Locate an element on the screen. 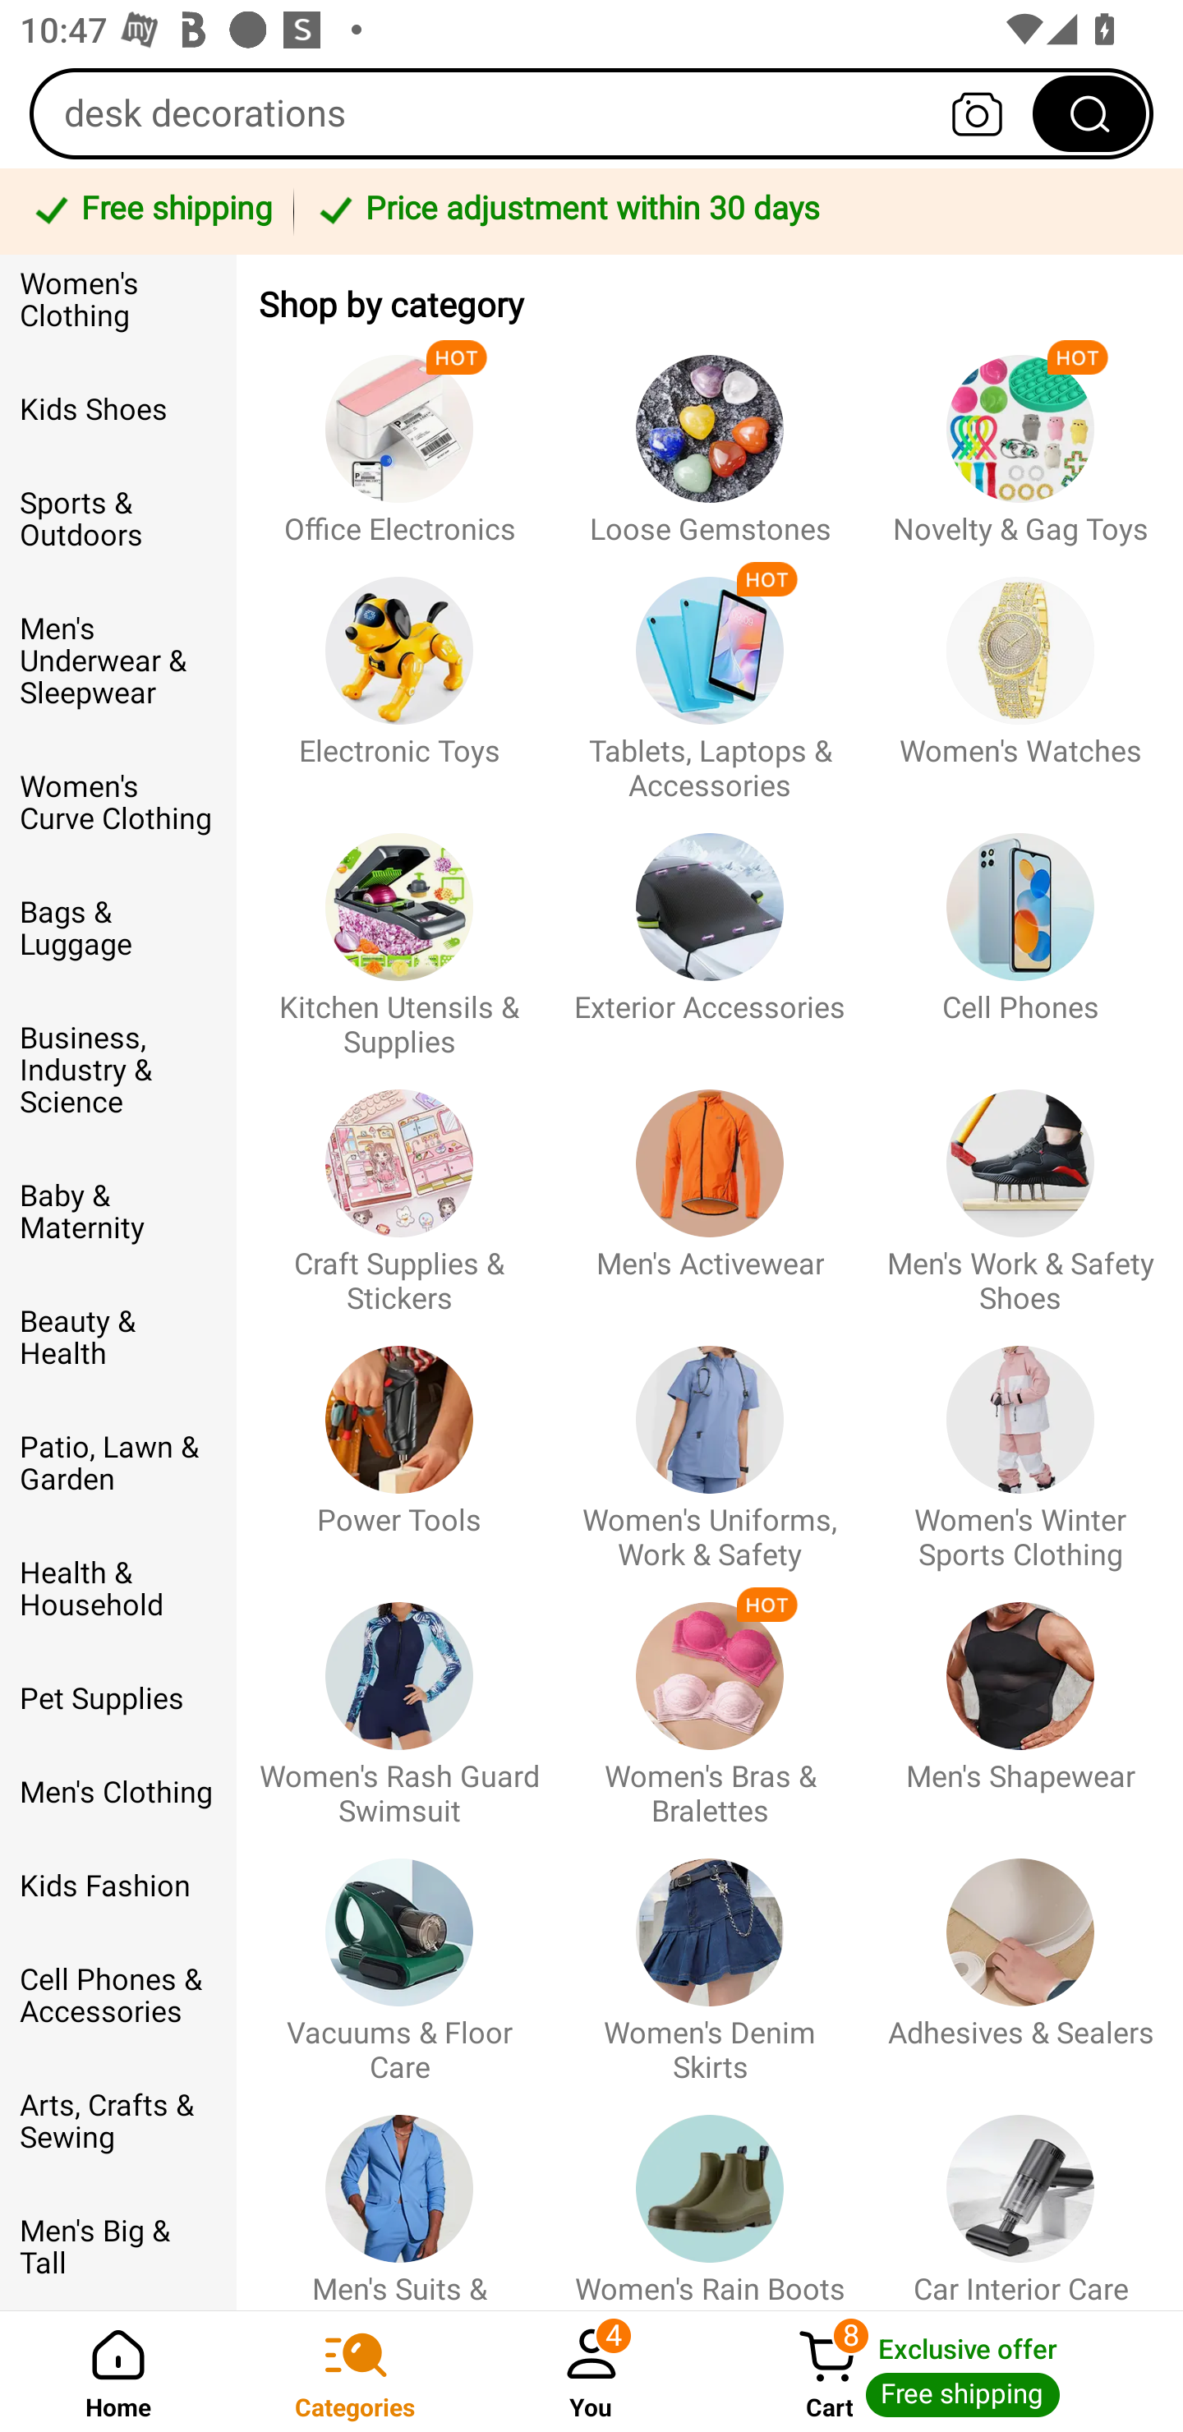 The width and height of the screenshot is (1183, 2432). Vacuums & Floor Care is located at coordinates (399, 1955).